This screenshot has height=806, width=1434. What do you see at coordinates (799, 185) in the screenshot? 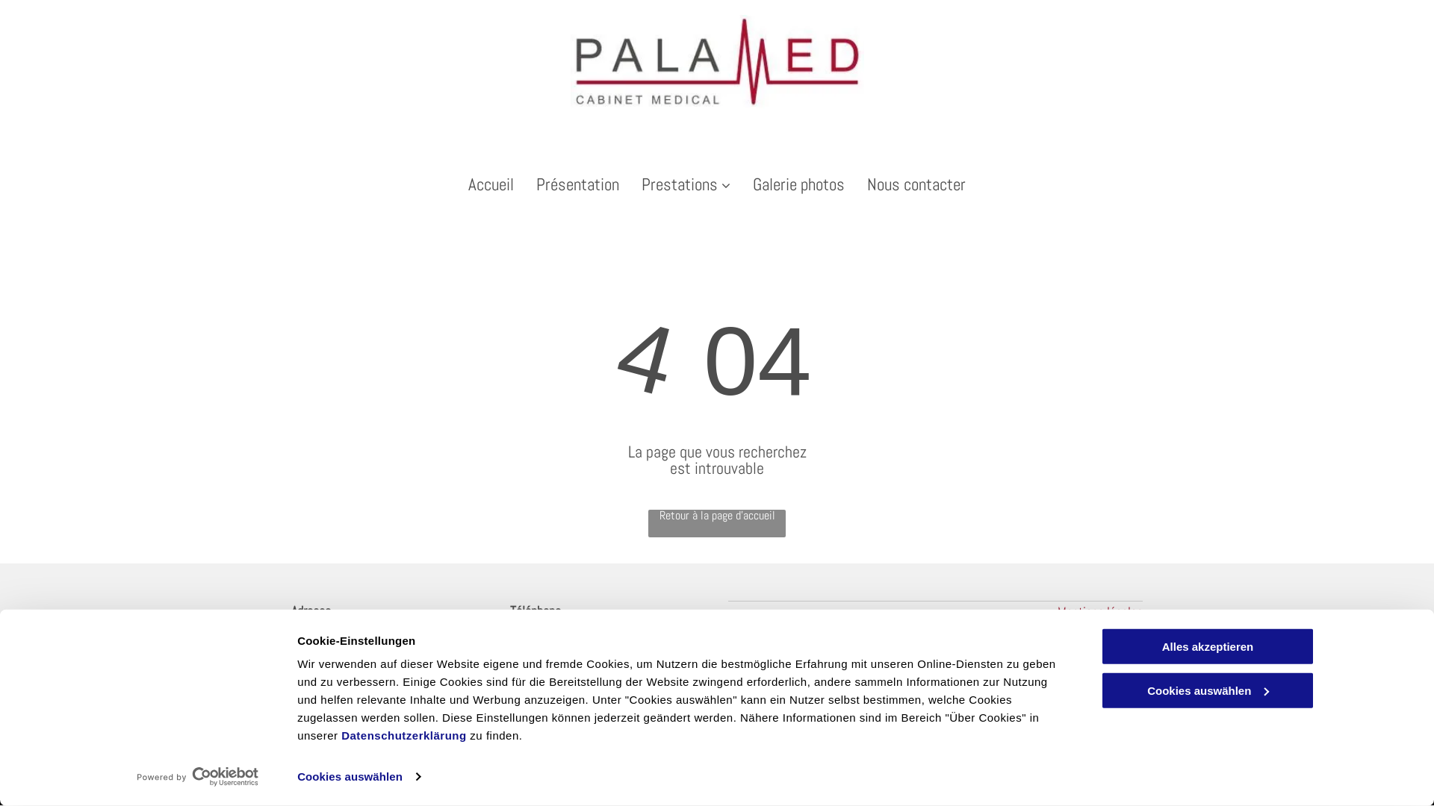
I see `Galerie photos` at bounding box center [799, 185].